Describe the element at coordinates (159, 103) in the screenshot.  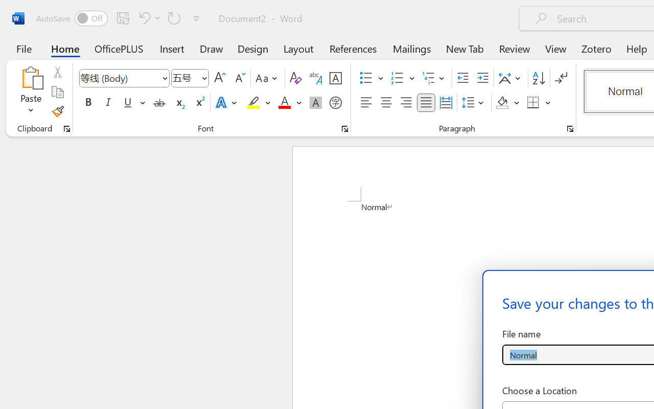
I see `Strikethrough` at that location.